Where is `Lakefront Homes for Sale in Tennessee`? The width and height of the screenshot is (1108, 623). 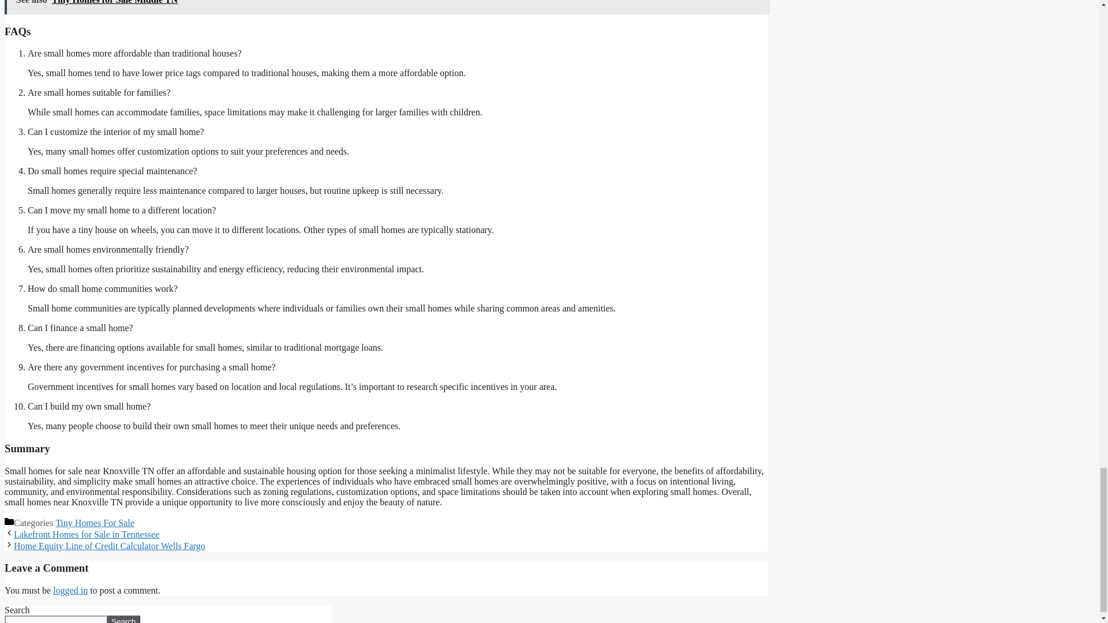 Lakefront Homes for Sale in Tennessee is located at coordinates (87, 534).